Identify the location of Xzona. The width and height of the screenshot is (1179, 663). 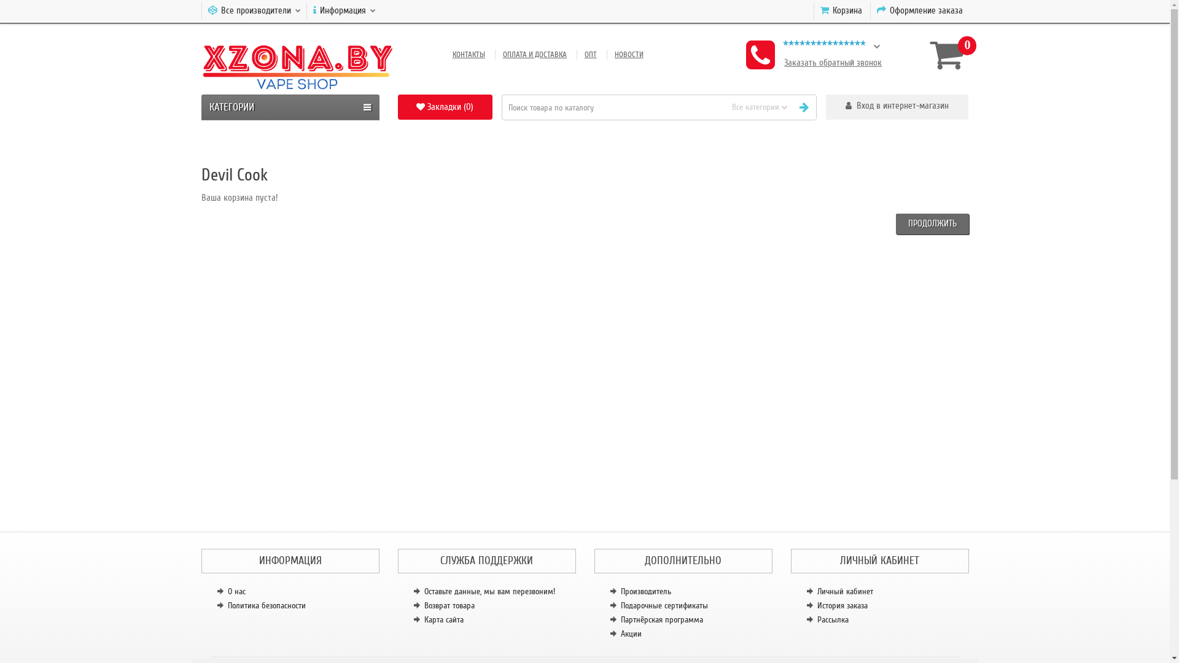
(297, 64).